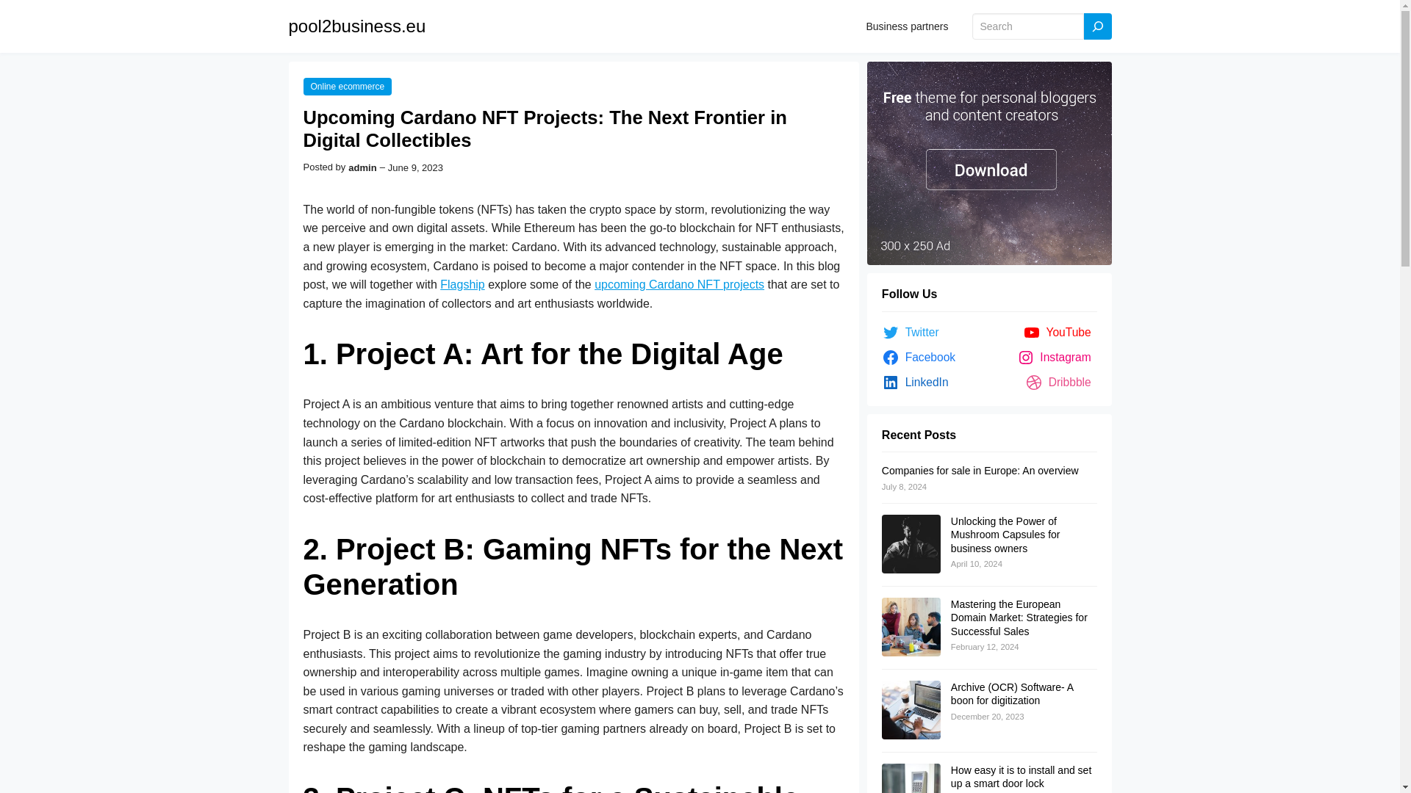  What do you see at coordinates (462, 285) in the screenshot?
I see `Flagship` at bounding box center [462, 285].